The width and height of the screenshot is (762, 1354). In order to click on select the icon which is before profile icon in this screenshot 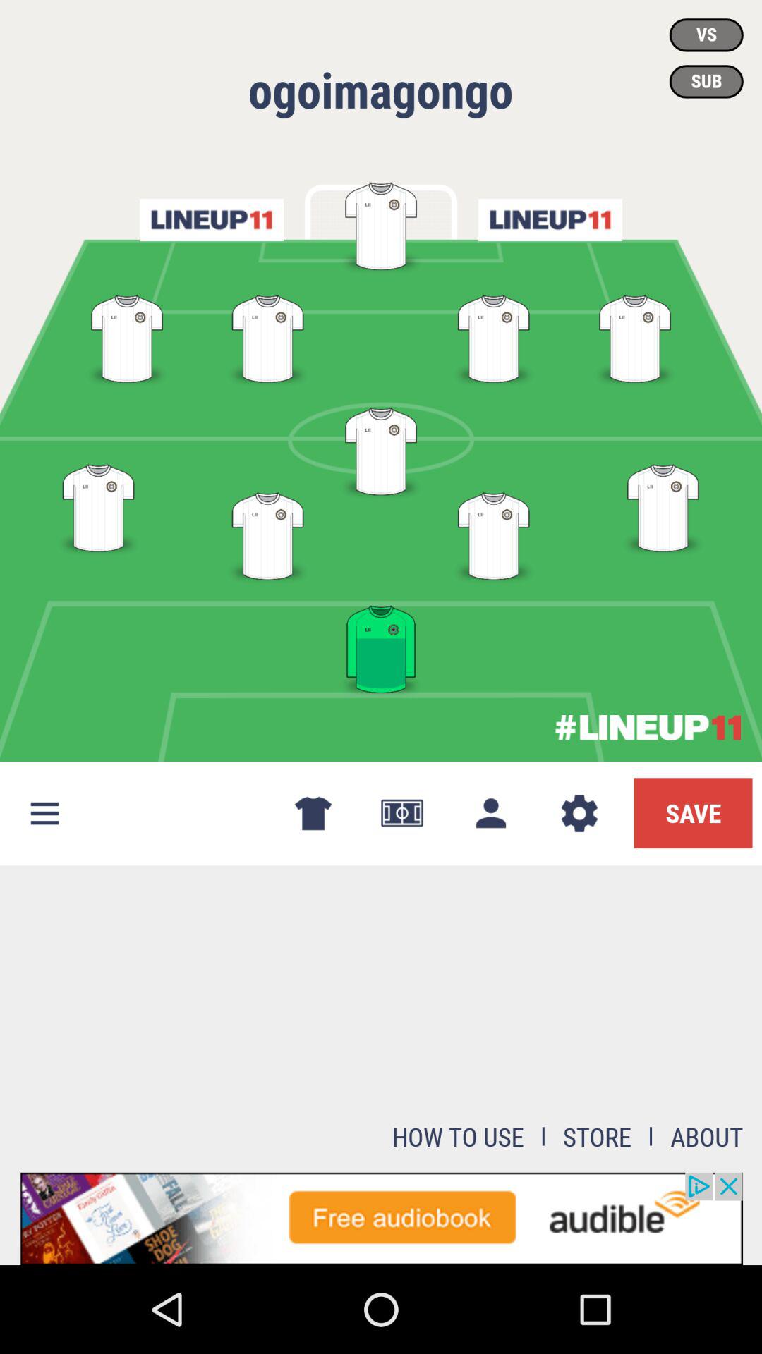, I will do `click(401, 814)`.